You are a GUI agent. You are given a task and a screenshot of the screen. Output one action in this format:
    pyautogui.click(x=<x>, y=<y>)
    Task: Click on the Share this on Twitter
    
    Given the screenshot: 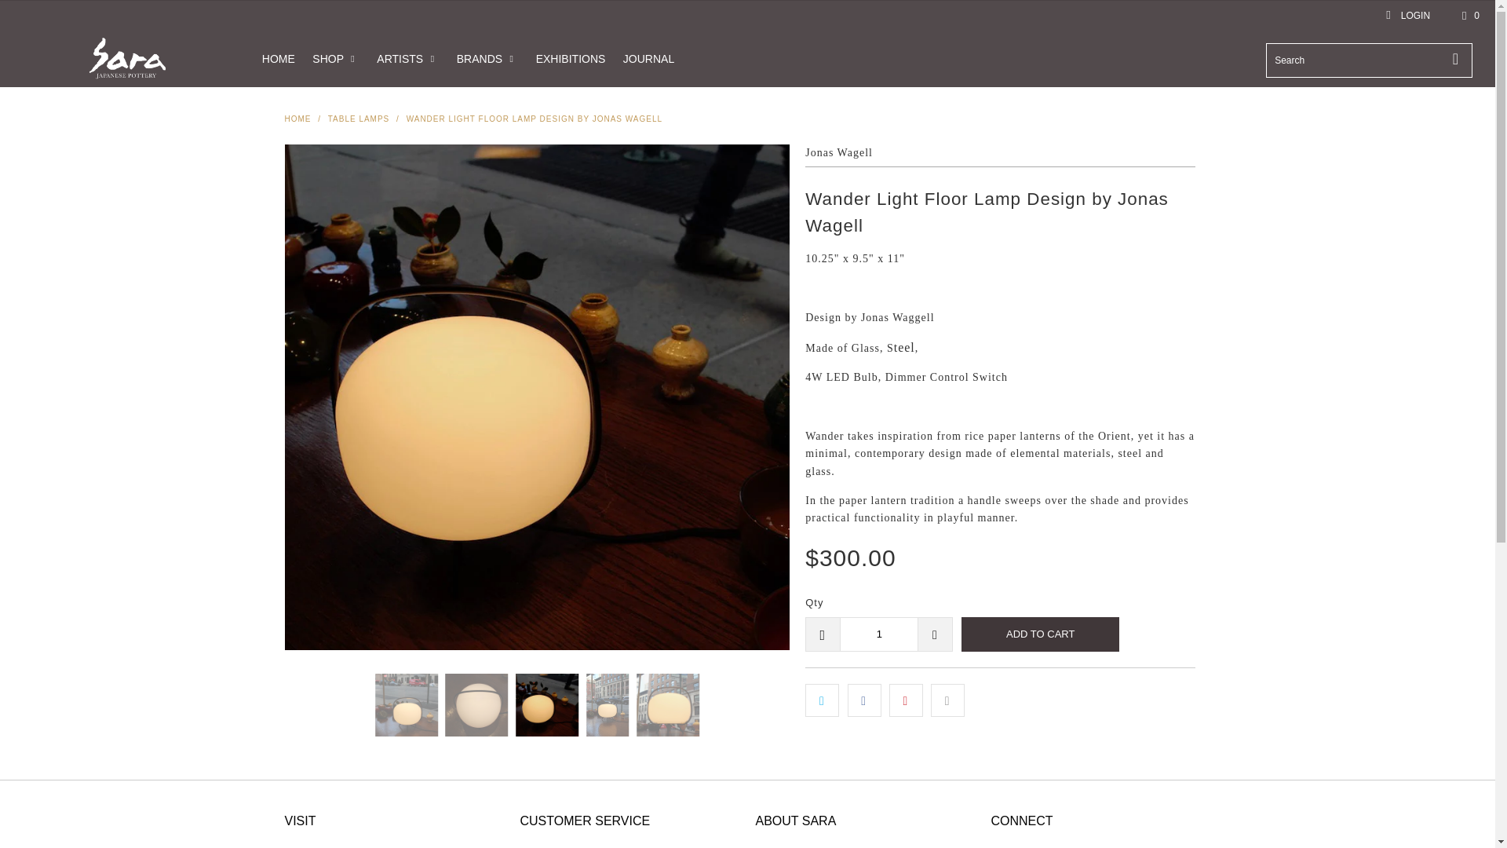 What is the action you would take?
    pyautogui.click(x=822, y=700)
    